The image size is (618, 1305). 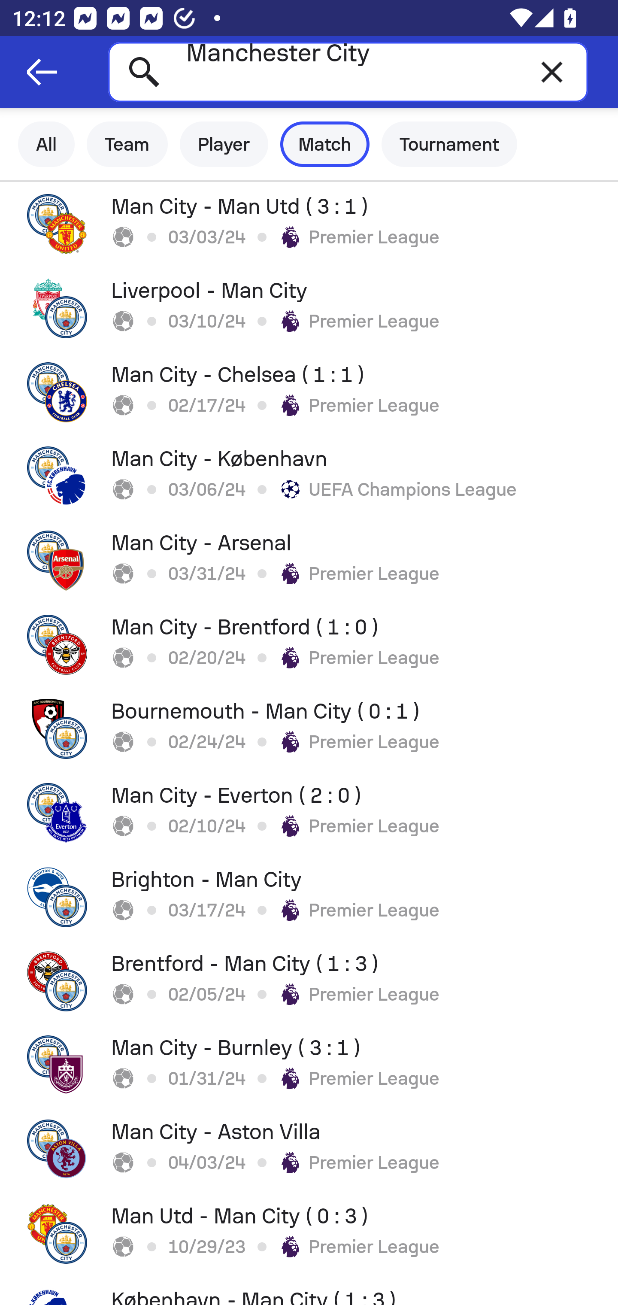 I want to click on Brighton - Man City 03/17/24 Premier League, so click(x=309, y=897).